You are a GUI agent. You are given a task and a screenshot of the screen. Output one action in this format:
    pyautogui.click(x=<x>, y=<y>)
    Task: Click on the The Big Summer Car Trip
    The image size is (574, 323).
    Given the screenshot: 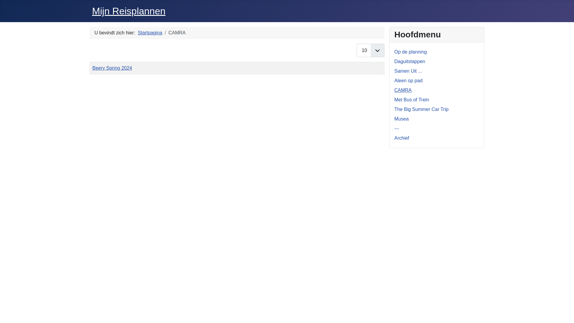 What is the action you would take?
    pyautogui.click(x=422, y=109)
    